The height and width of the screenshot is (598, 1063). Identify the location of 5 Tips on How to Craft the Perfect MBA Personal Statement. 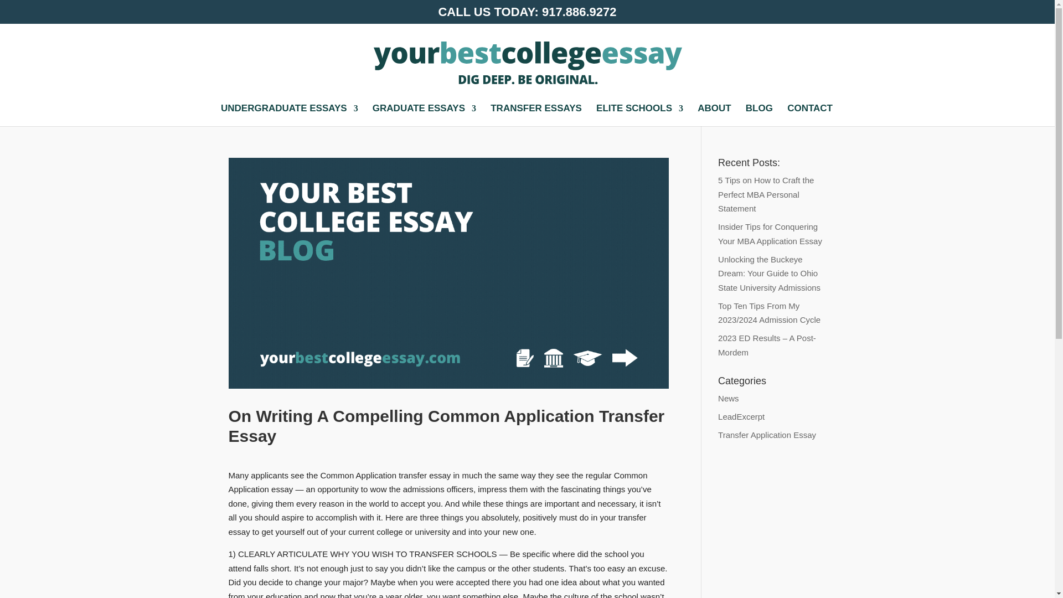
(766, 194).